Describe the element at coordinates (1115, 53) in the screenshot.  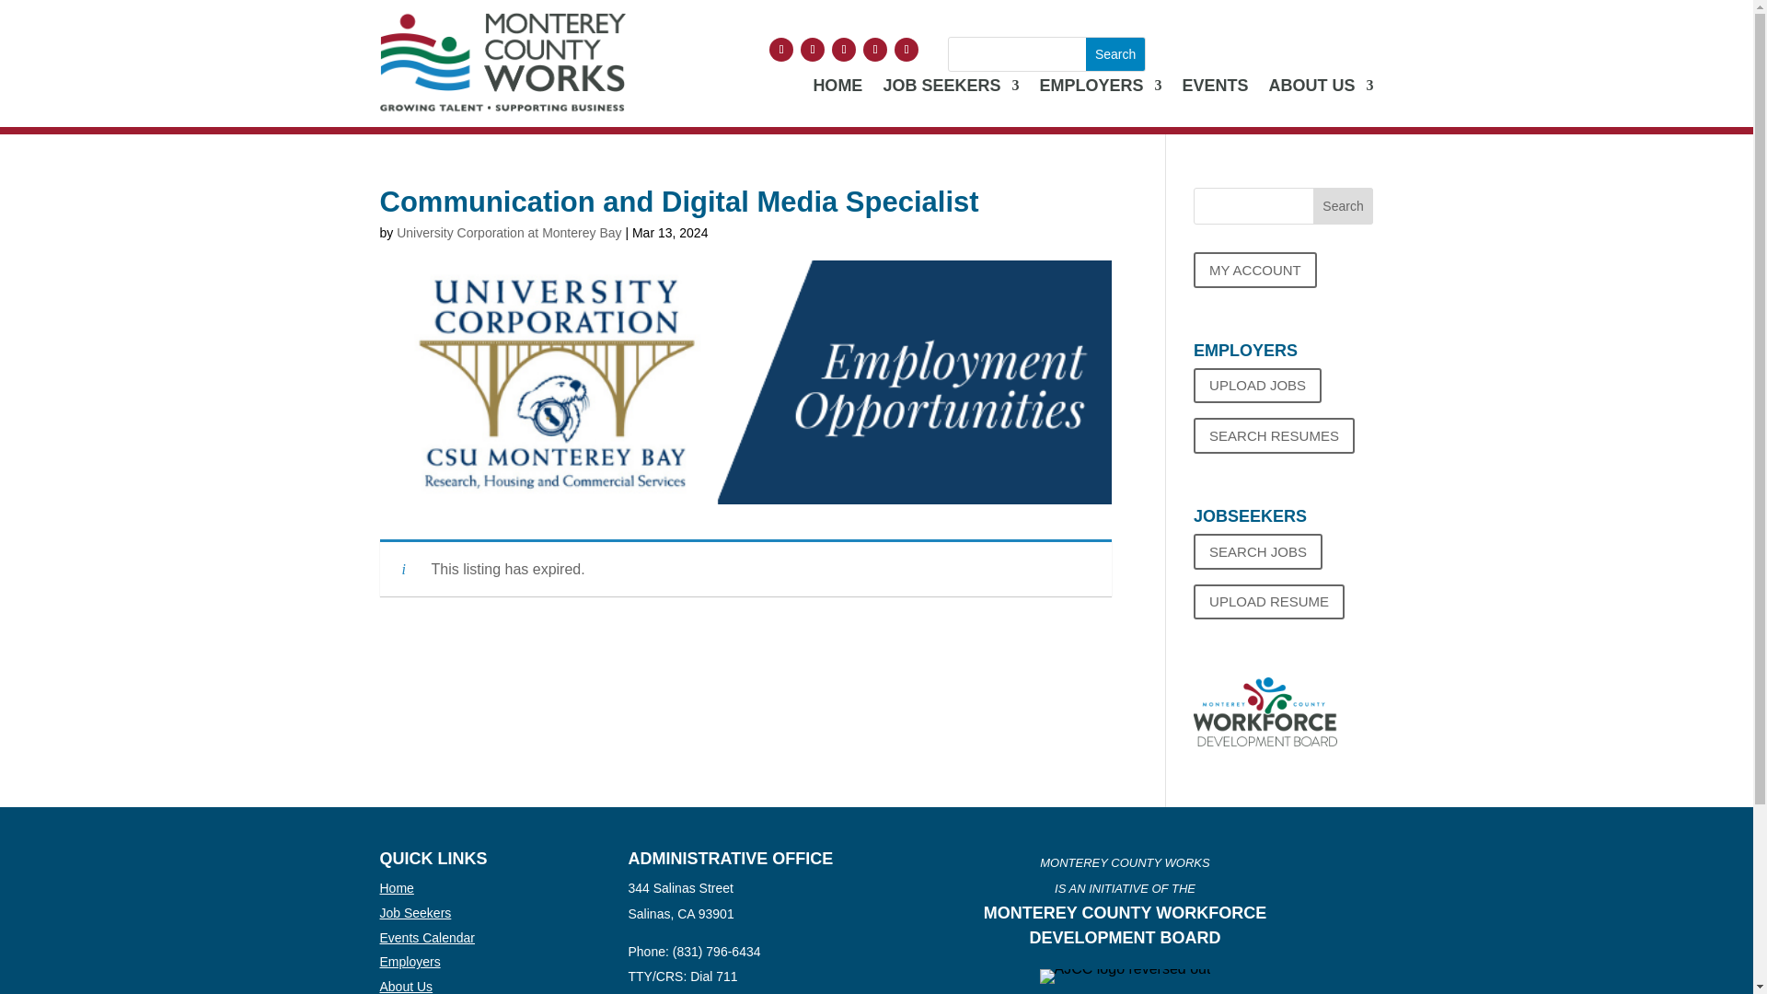
I see `Search` at that location.